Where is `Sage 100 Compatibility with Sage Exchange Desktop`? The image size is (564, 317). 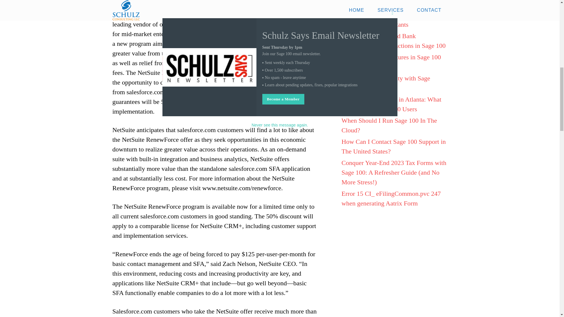 Sage 100 Compatibility with Sage Exchange Desktop is located at coordinates (385, 83).